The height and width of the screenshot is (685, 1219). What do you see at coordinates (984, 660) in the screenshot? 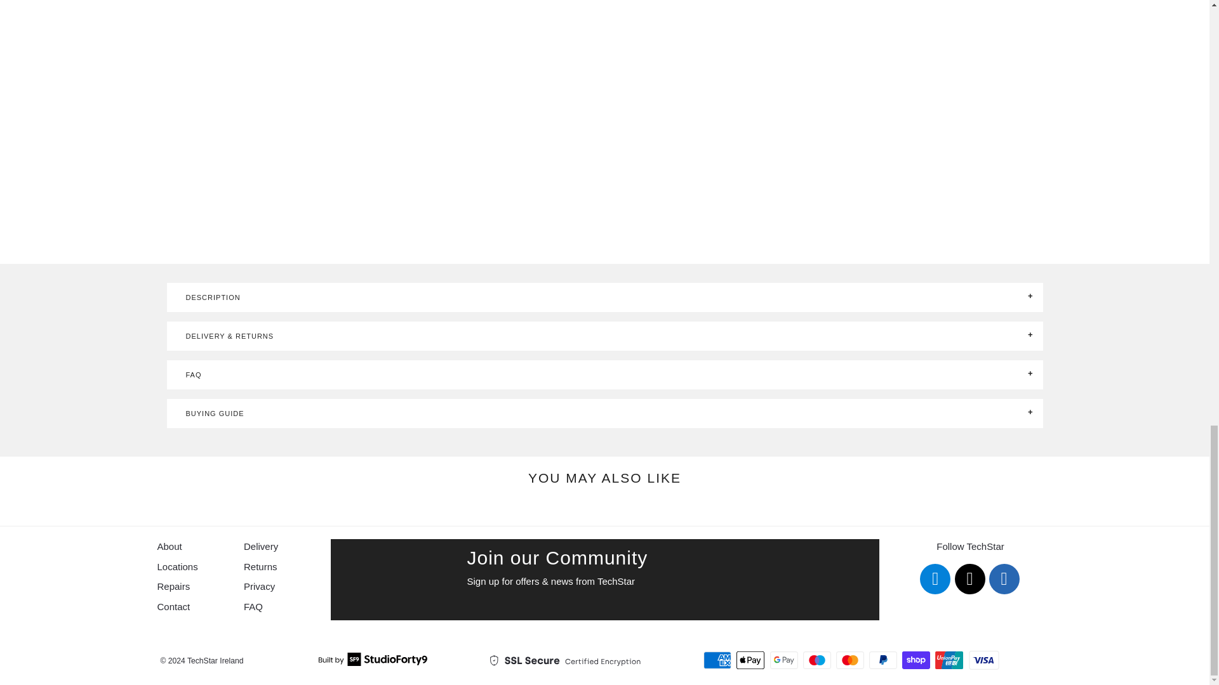
I see `Visa` at bounding box center [984, 660].